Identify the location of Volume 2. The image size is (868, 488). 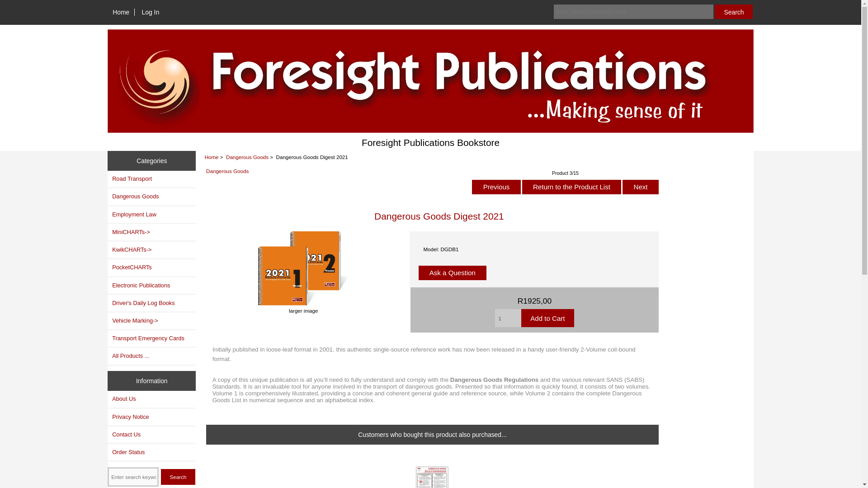
(538, 393).